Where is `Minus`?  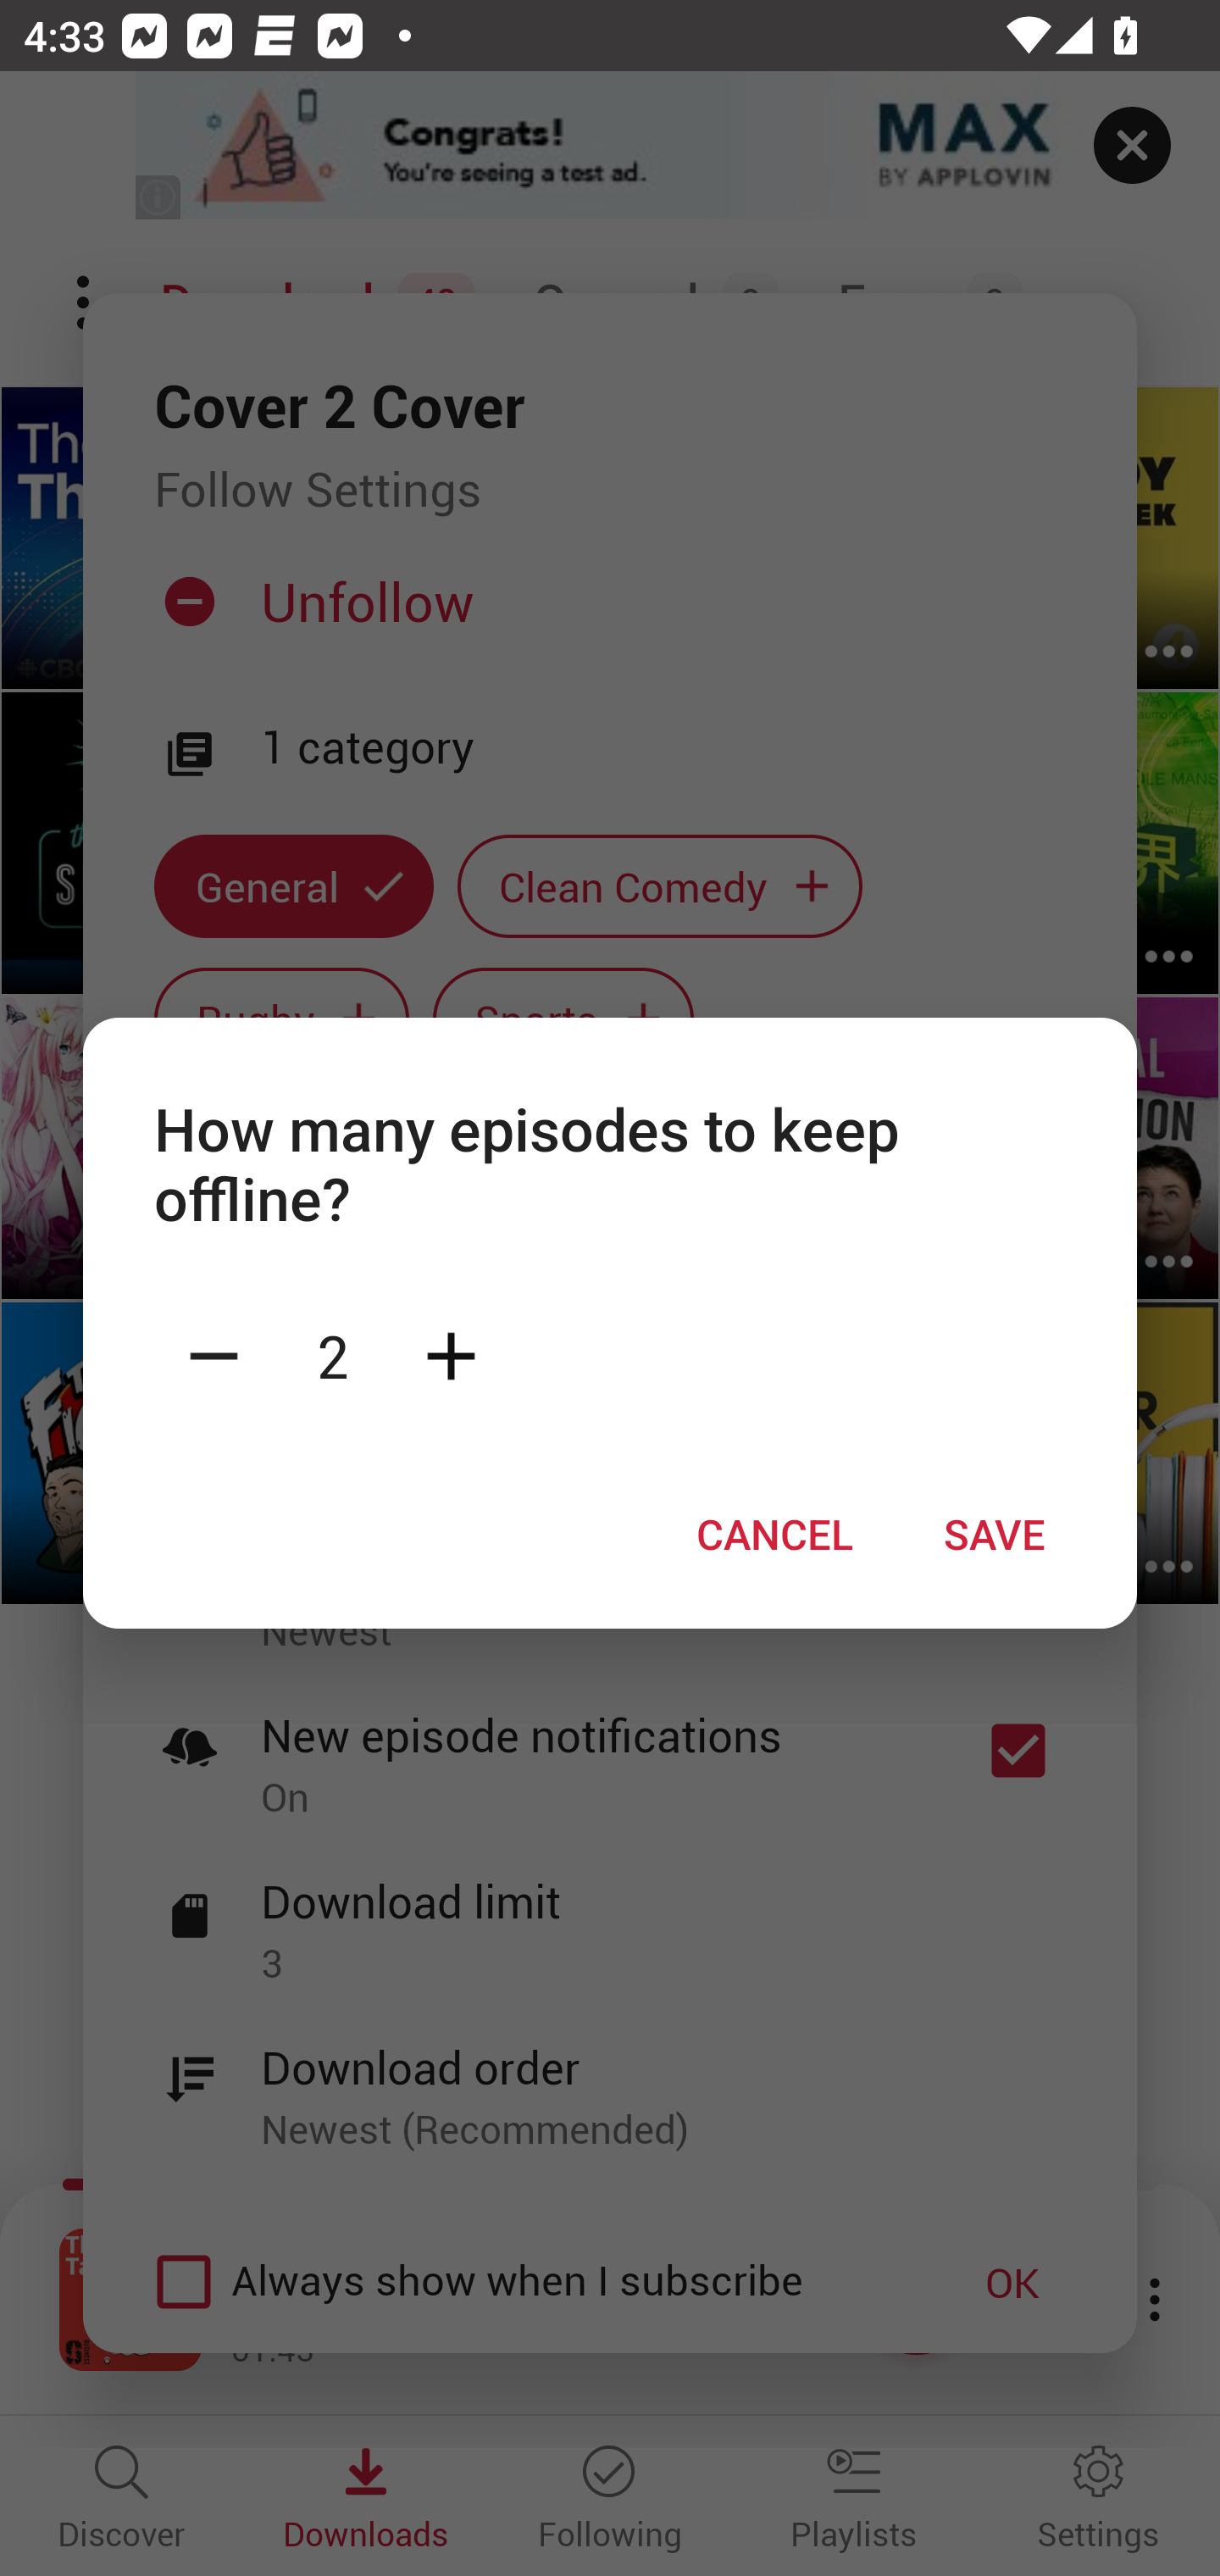
Minus is located at coordinates (213, 1354).